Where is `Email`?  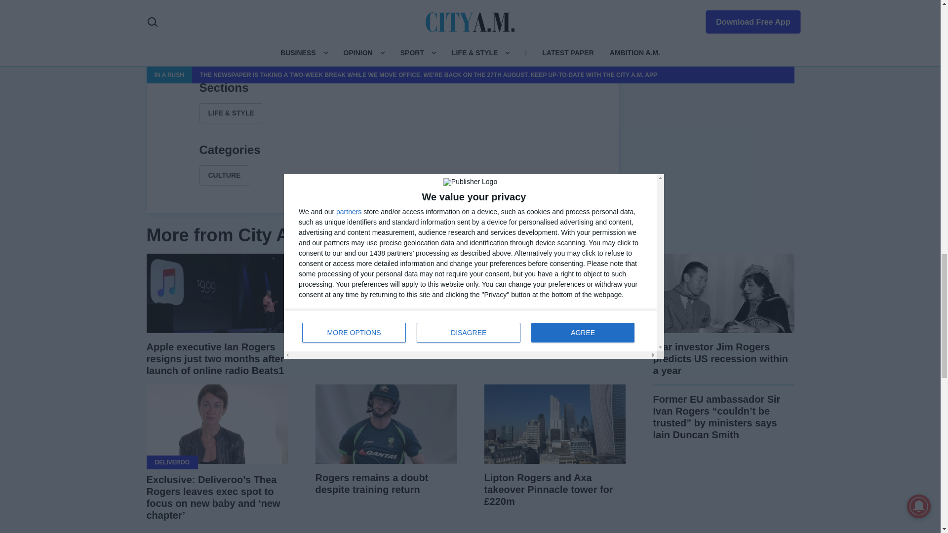
Email is located at coordinates (430, 55).